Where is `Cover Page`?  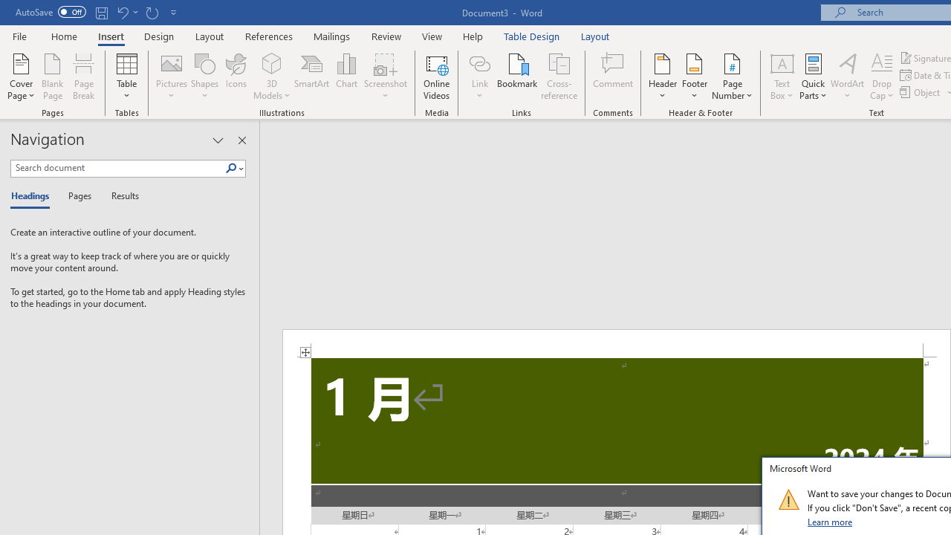 Cover Page is located at coordinates (21, 76).